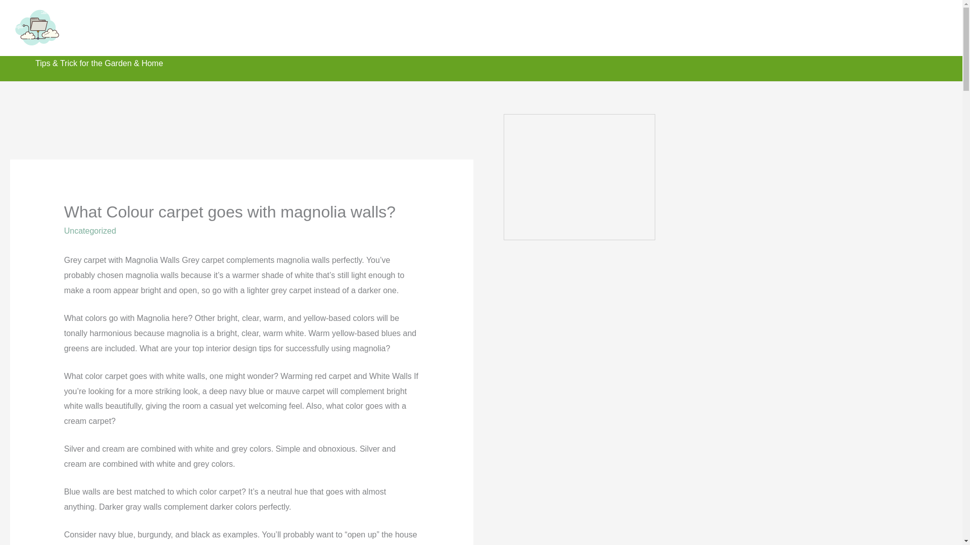  I want to click on About Us, so click(804, 27).